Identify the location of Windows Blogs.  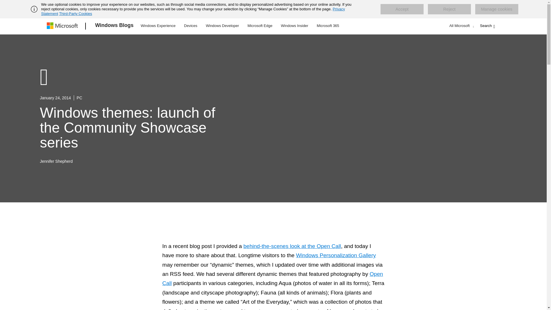
(115, 26).